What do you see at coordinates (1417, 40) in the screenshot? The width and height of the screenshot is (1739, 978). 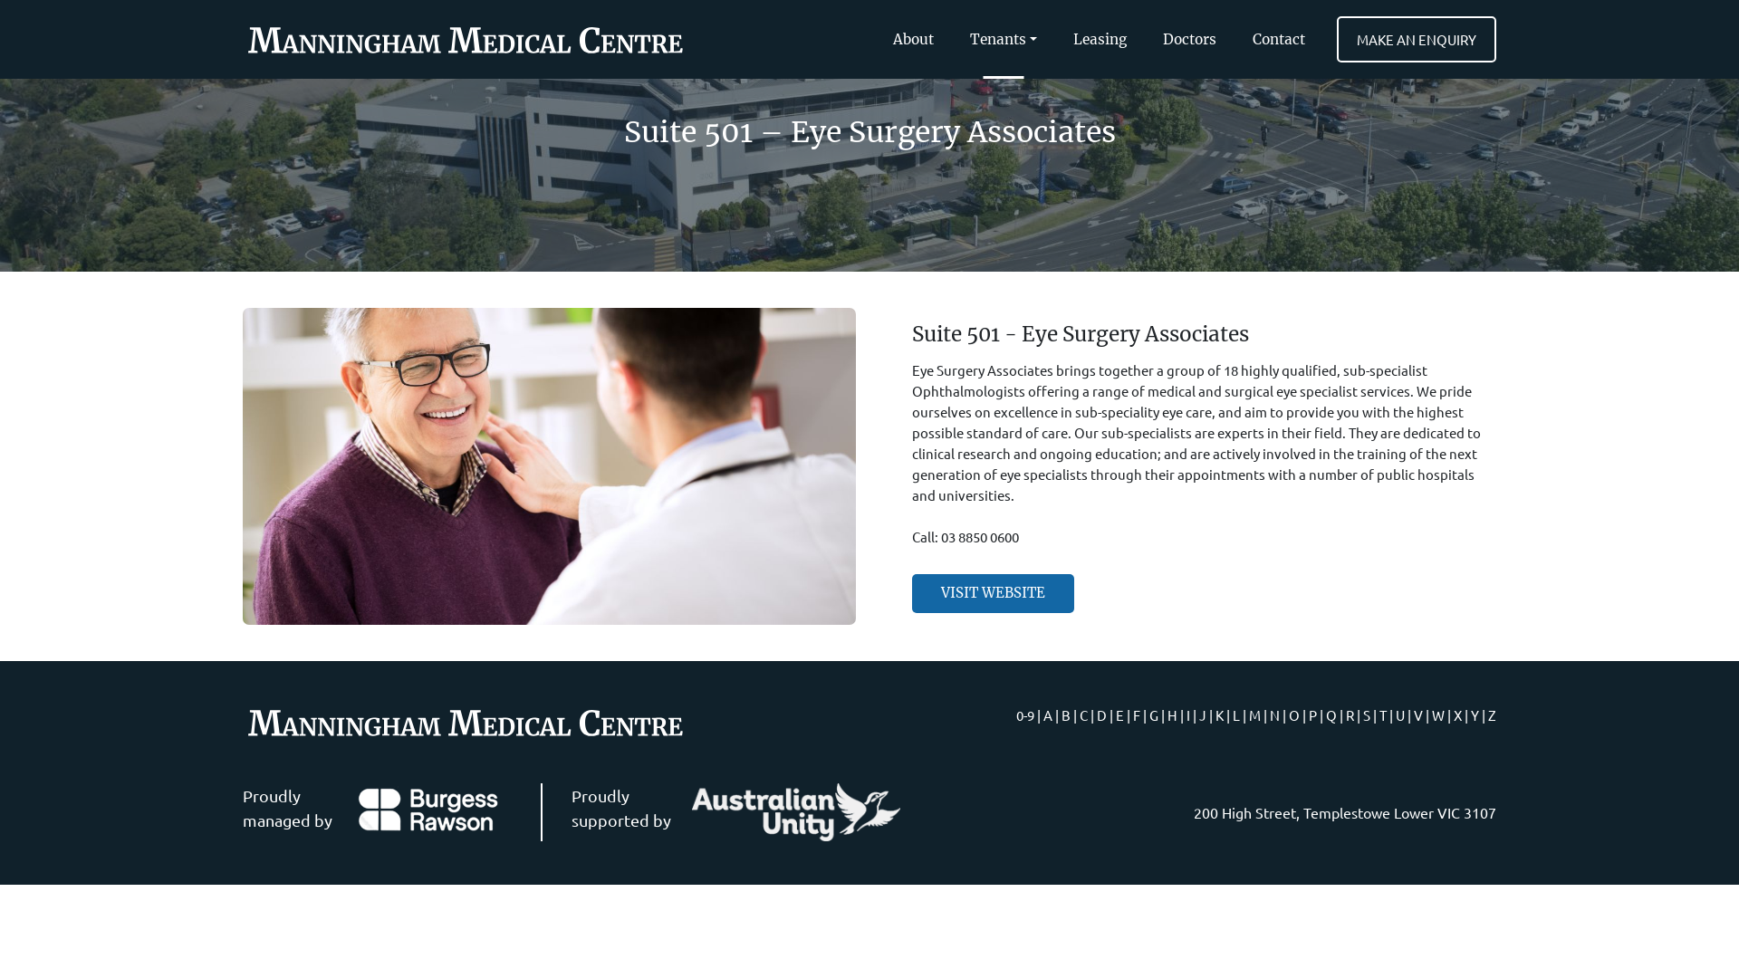 I see `MAKE AN ENQUIRY` at bounding box center [1417, 40].